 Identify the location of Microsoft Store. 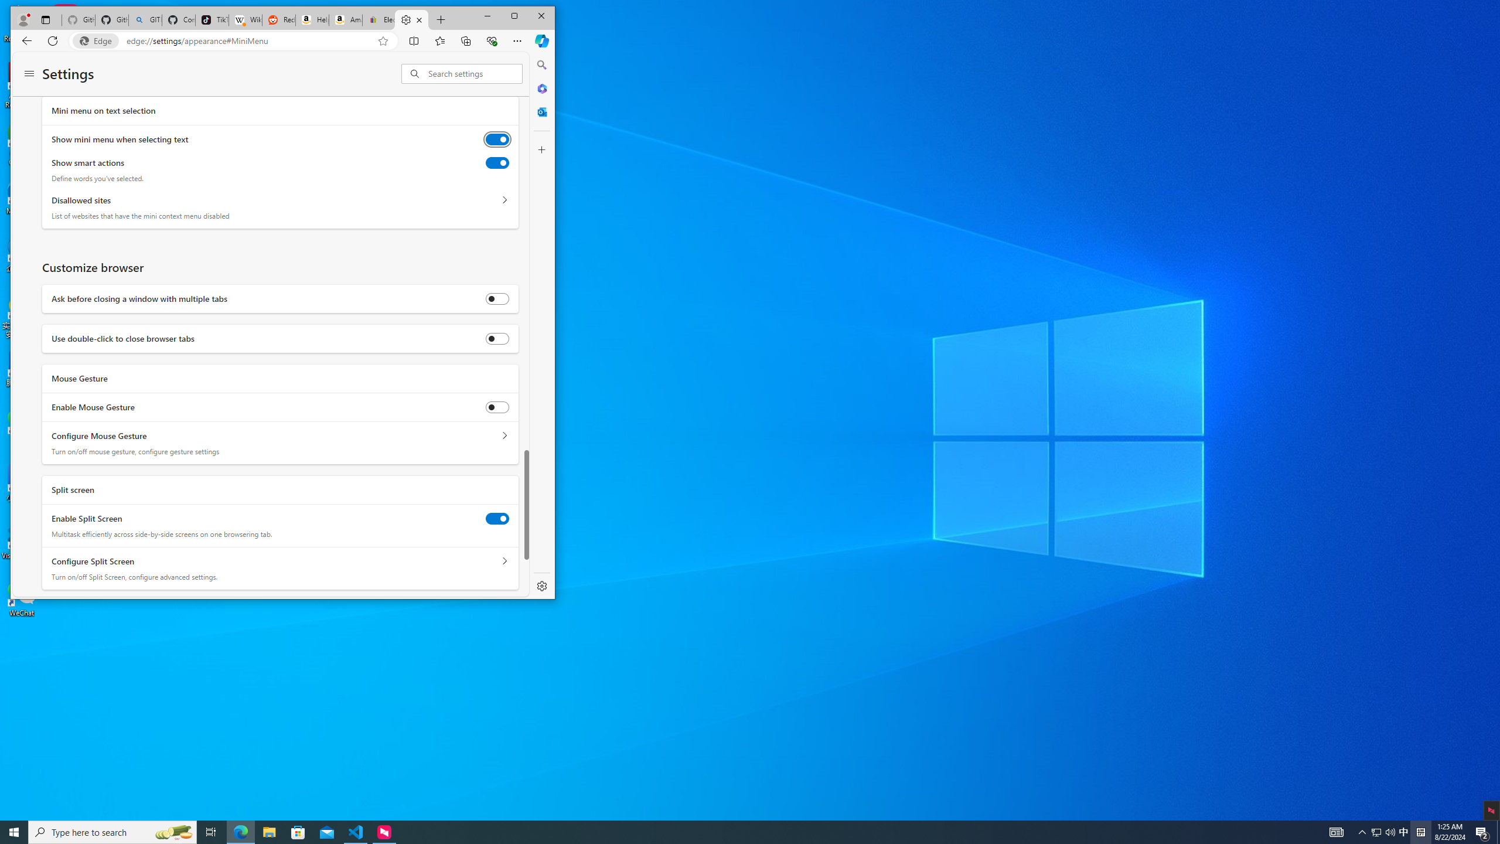
(298, 832).